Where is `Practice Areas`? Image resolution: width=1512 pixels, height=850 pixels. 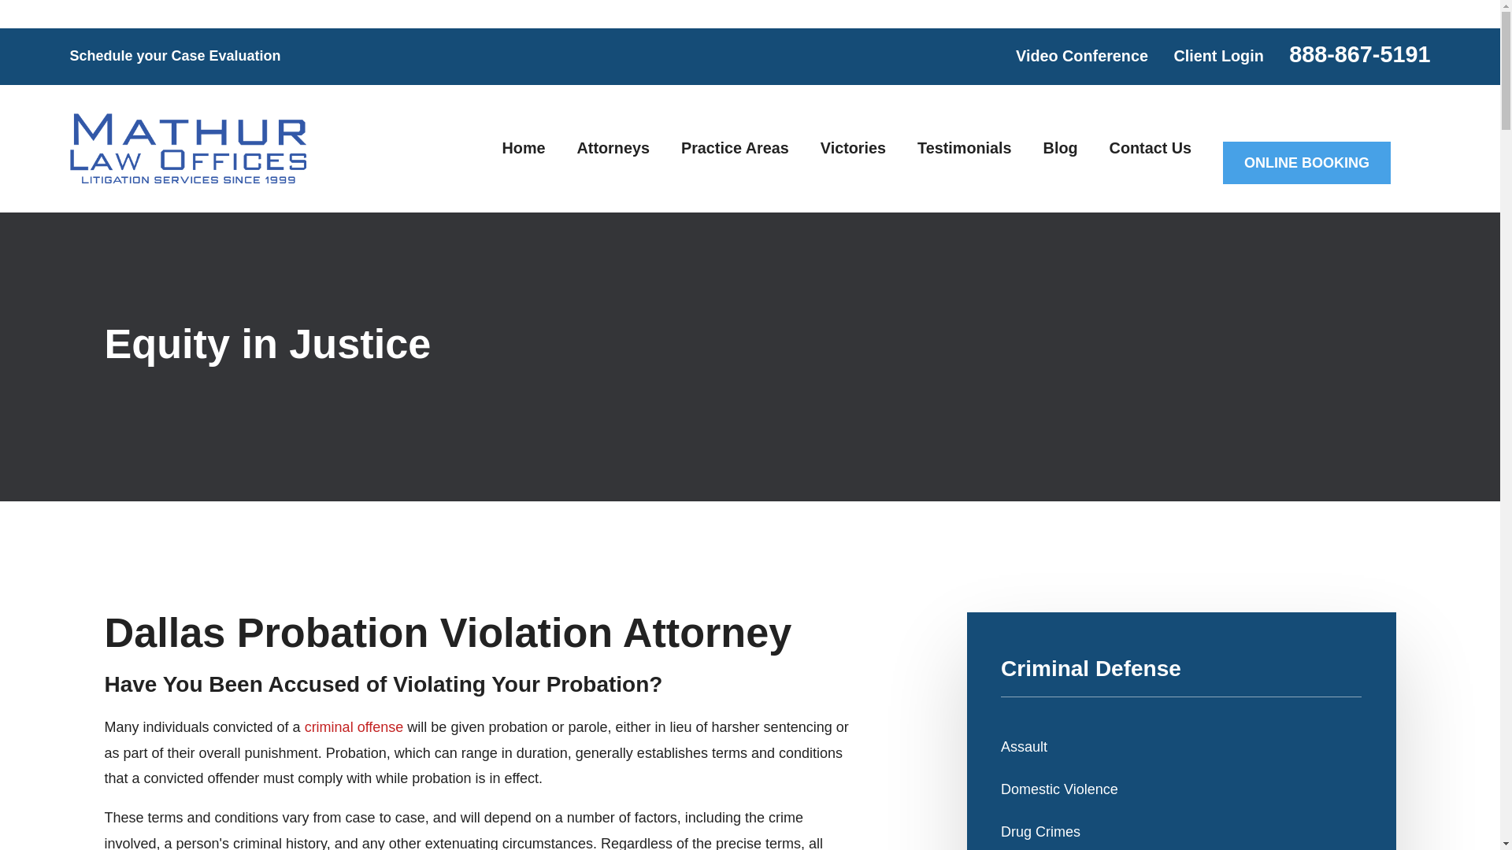 Practice Areas is located at coordinates (736, 148).